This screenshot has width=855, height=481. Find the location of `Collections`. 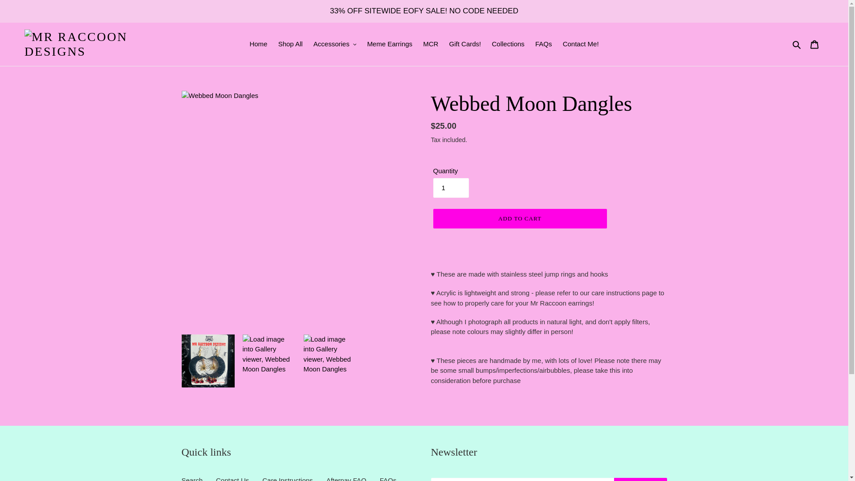

Collections is located at coordinates (508, 45).